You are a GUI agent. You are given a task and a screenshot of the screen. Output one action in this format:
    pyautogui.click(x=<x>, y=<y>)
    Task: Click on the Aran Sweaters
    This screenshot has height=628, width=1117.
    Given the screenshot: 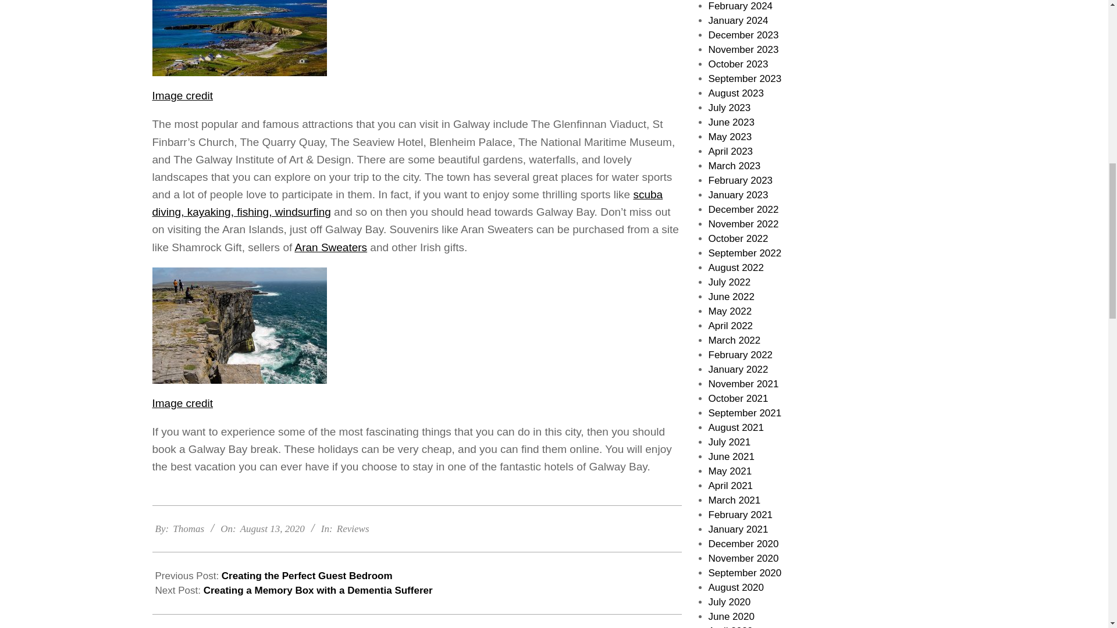 What is the action you would take?
    pyautogui.click(x=330, y=247)
    